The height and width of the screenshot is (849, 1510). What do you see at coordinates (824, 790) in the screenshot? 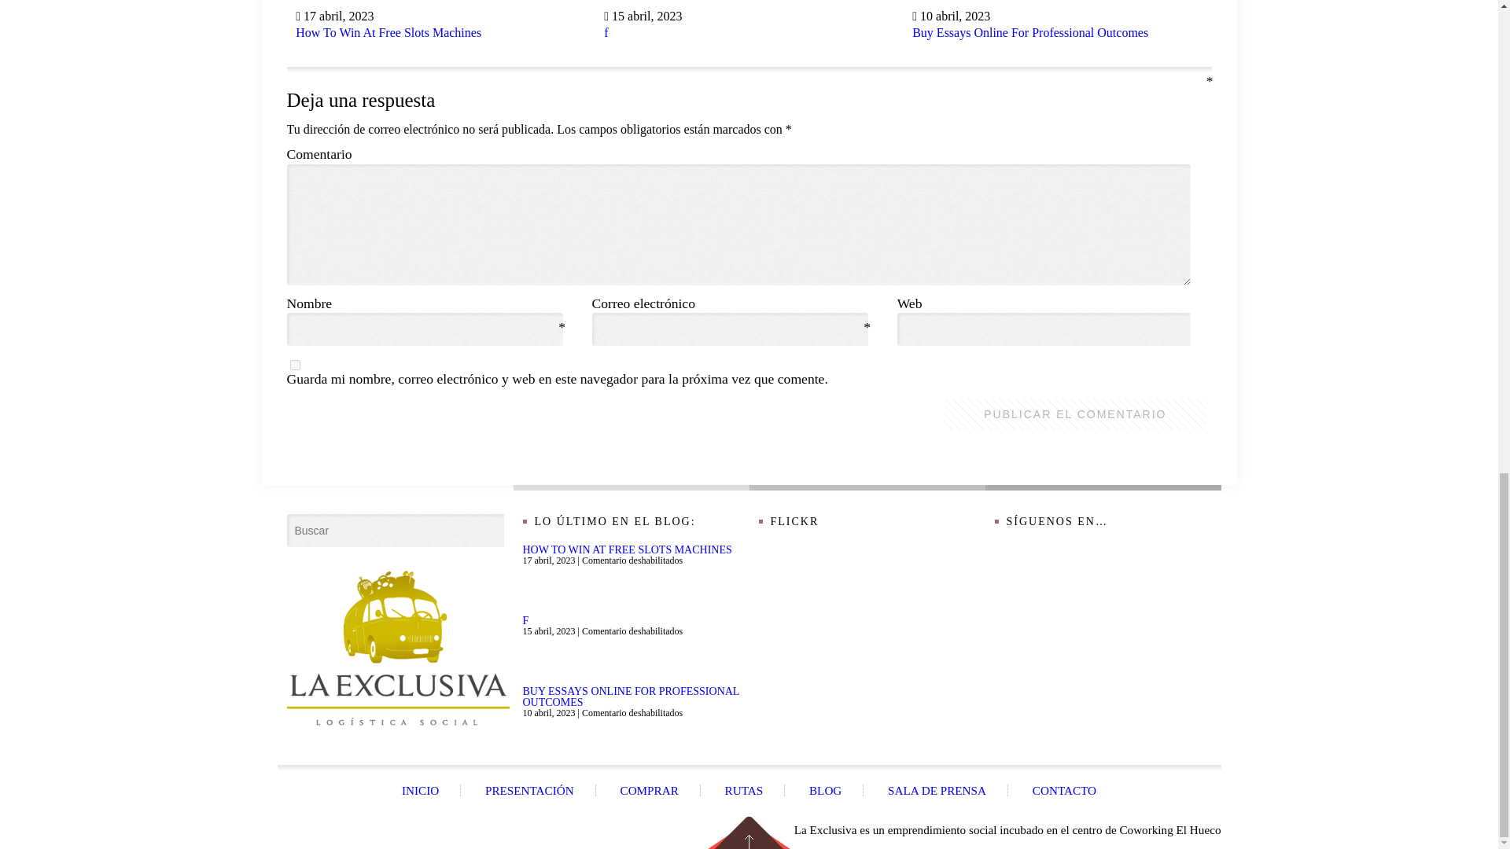
I see `BLOG` at bounding box center [824, 790].